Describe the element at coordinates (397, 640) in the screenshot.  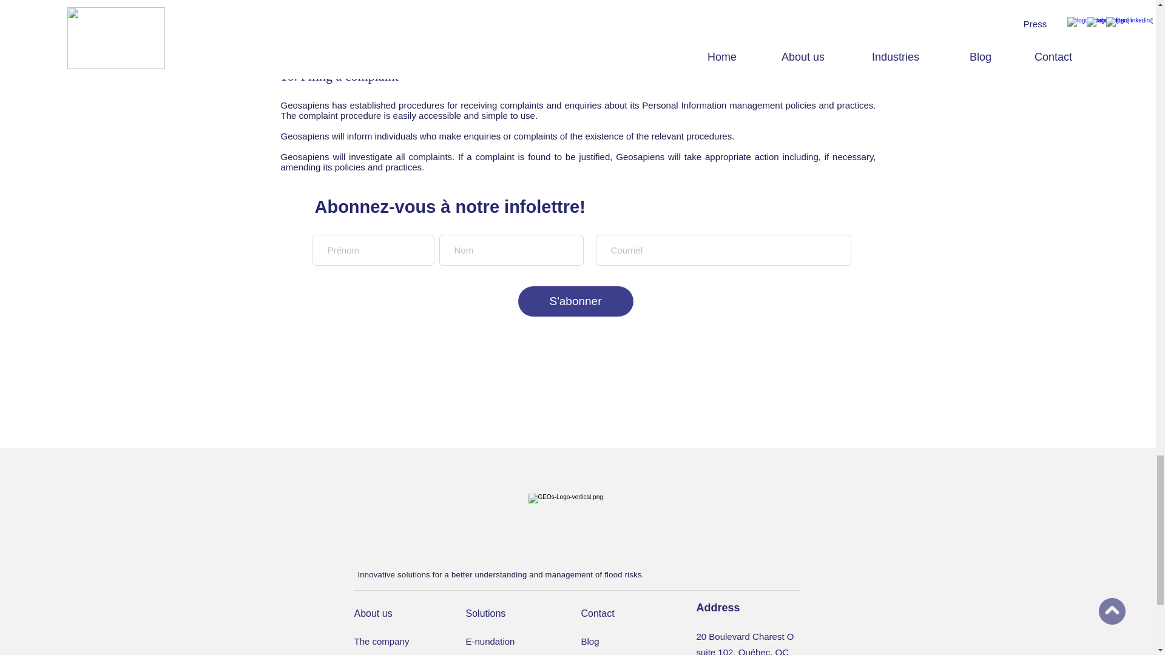
I see `The company` at that location.